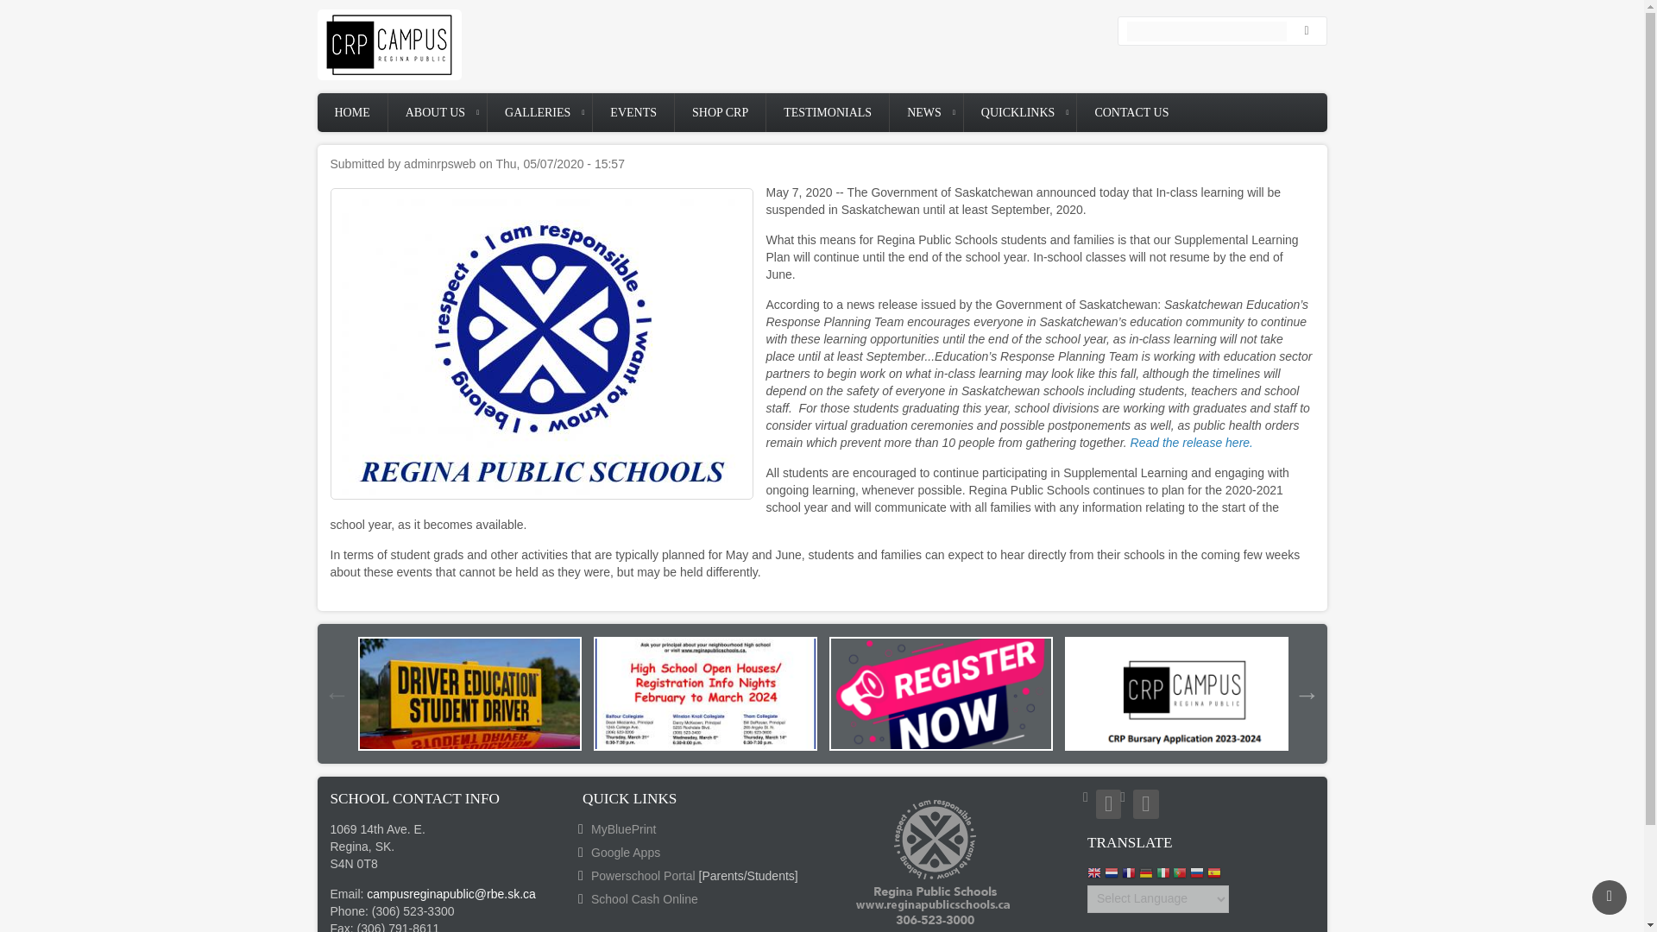 This screenshot has width=1657, height=932. What do you see at coordinates (352, 112) in the screenshot?
I see `HOME` at bounding box center [352, 112].